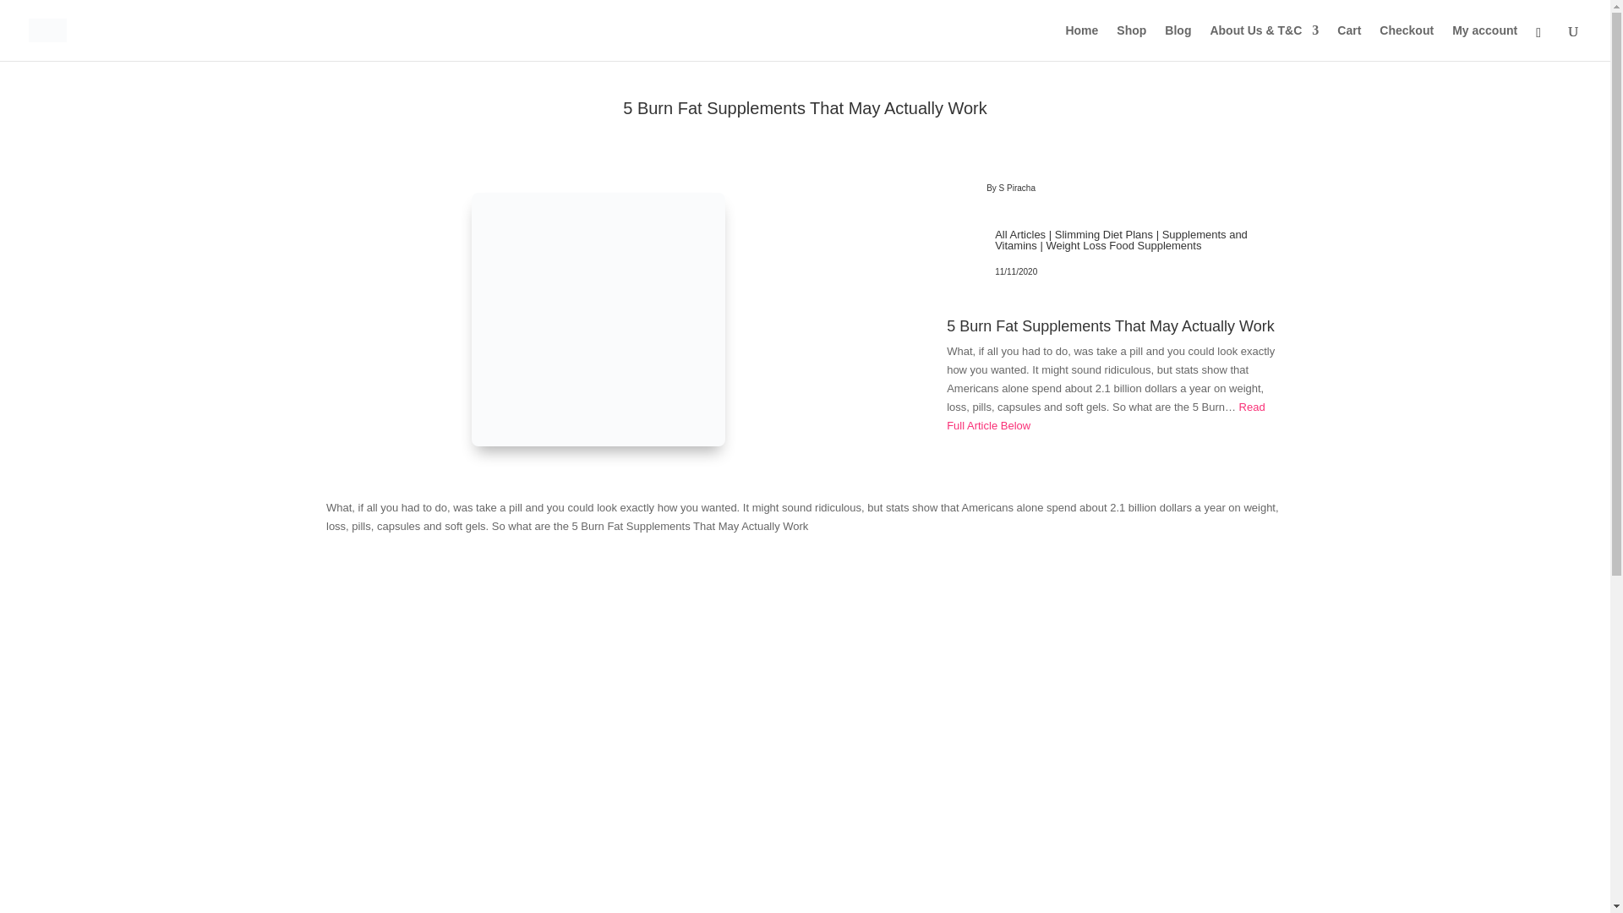  I want to click on Read Full Article Below, so click(1105, 416).